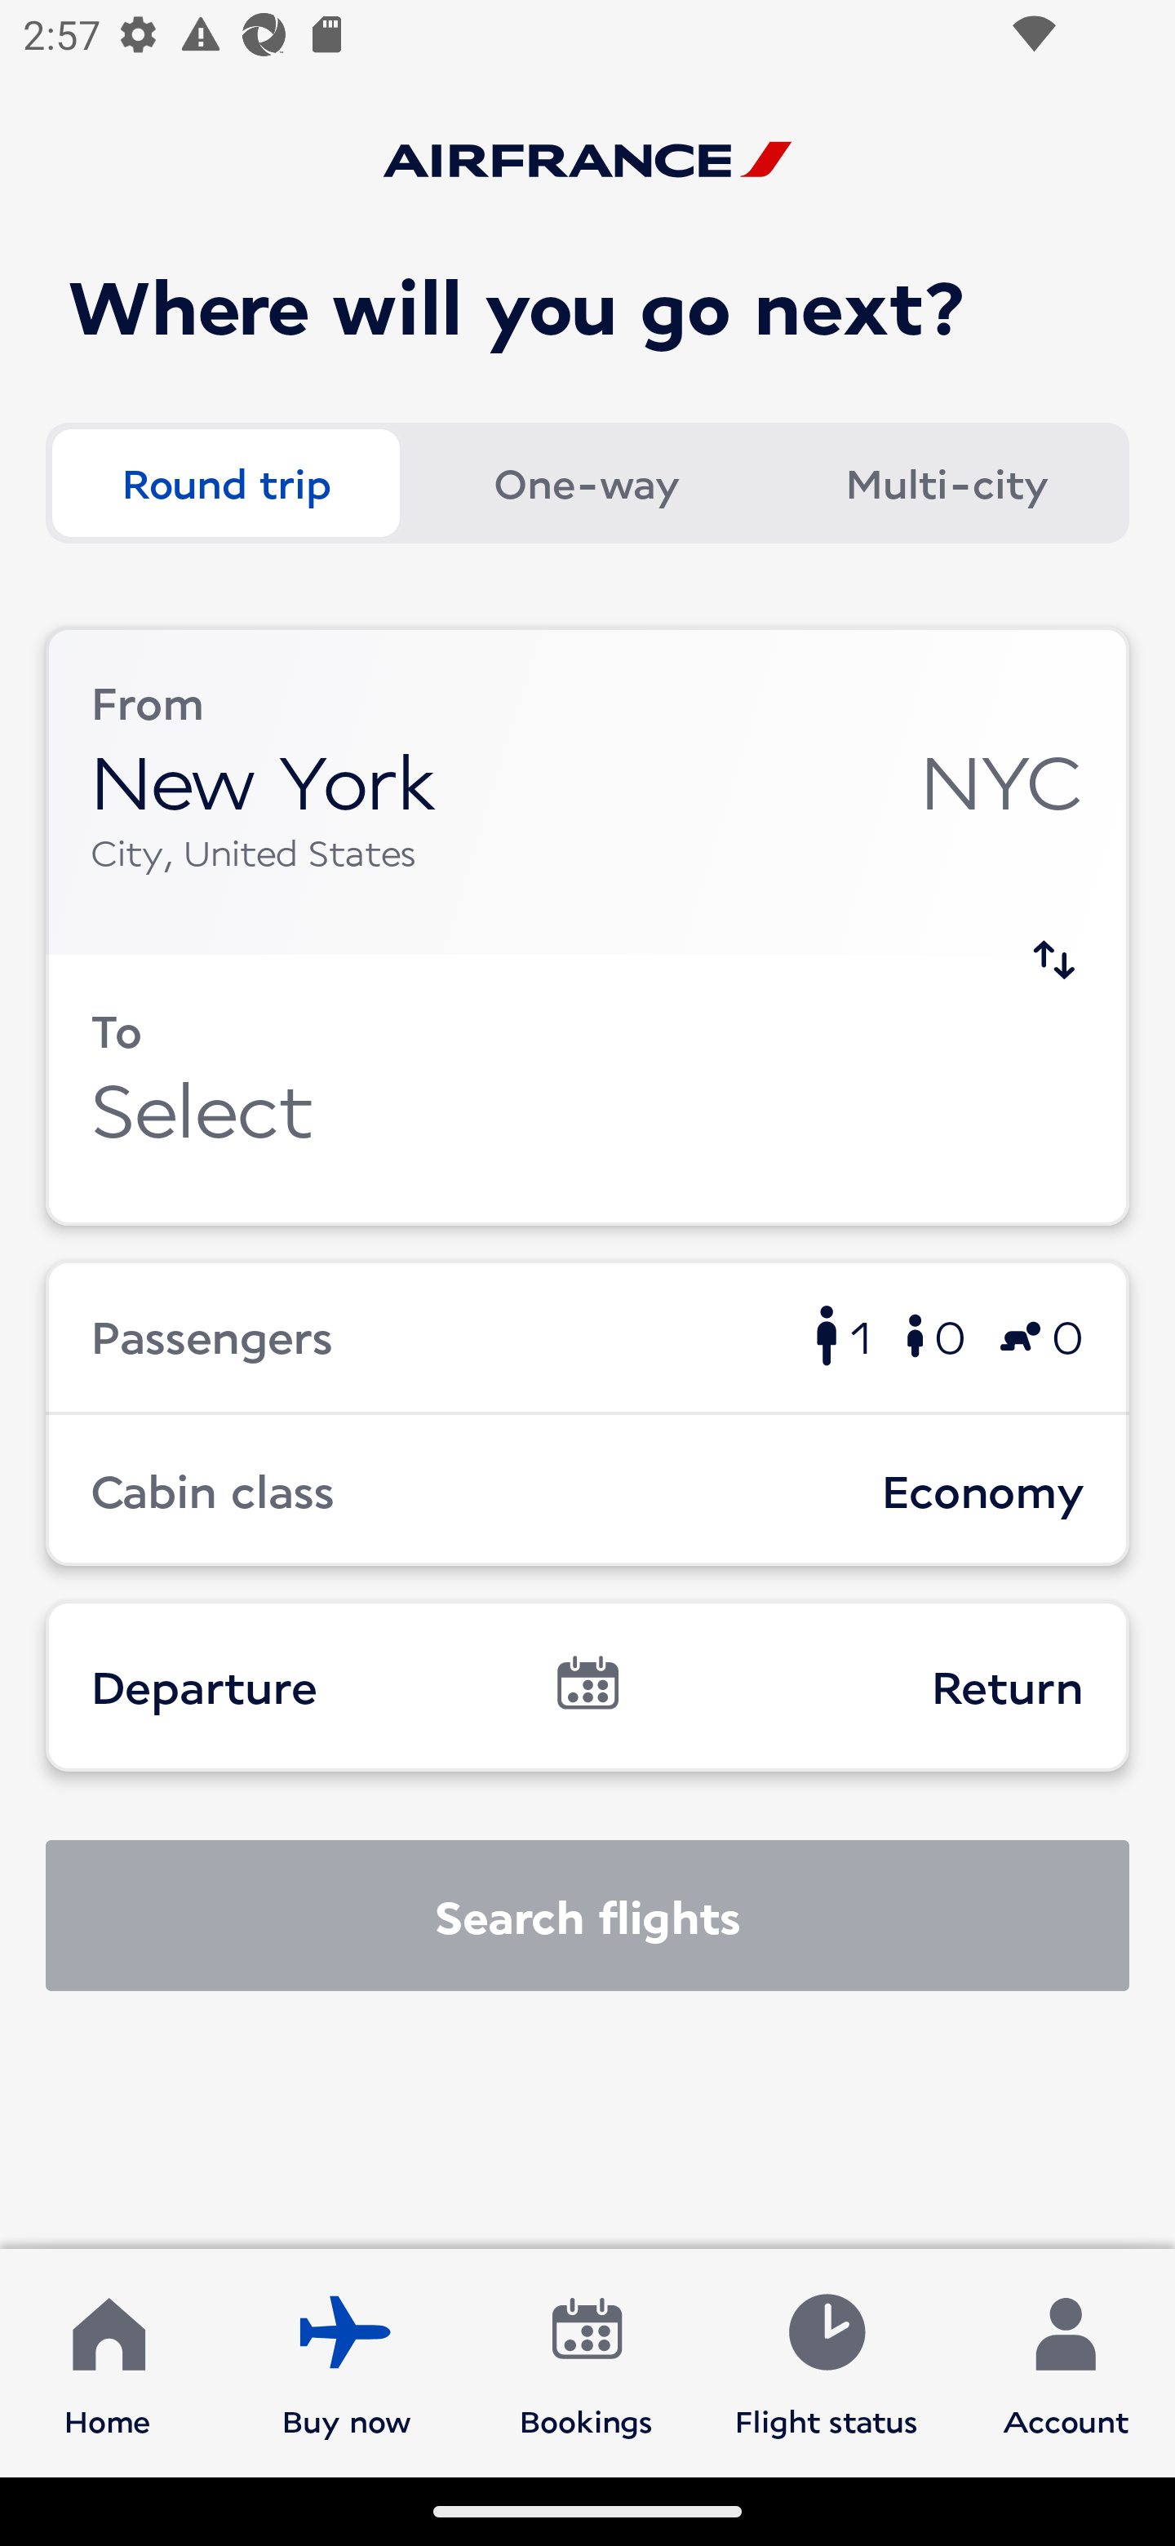  What do you see at coordinates (587, 790) in the screenshot?
I see `From New York NYC City, United States` at bounding box center [587, 790].